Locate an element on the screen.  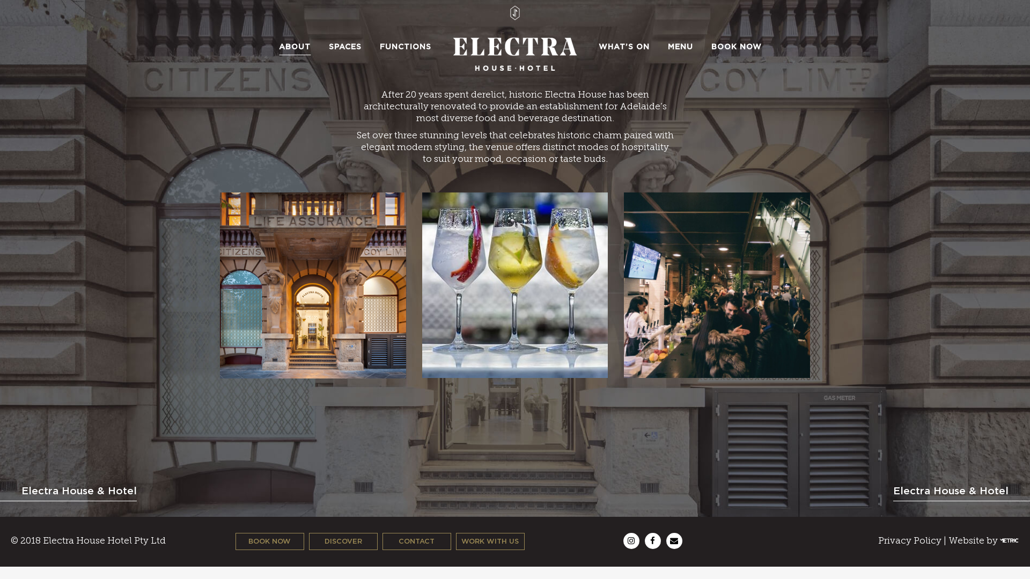
BOOK NOW is located at coordinates (737, 47).